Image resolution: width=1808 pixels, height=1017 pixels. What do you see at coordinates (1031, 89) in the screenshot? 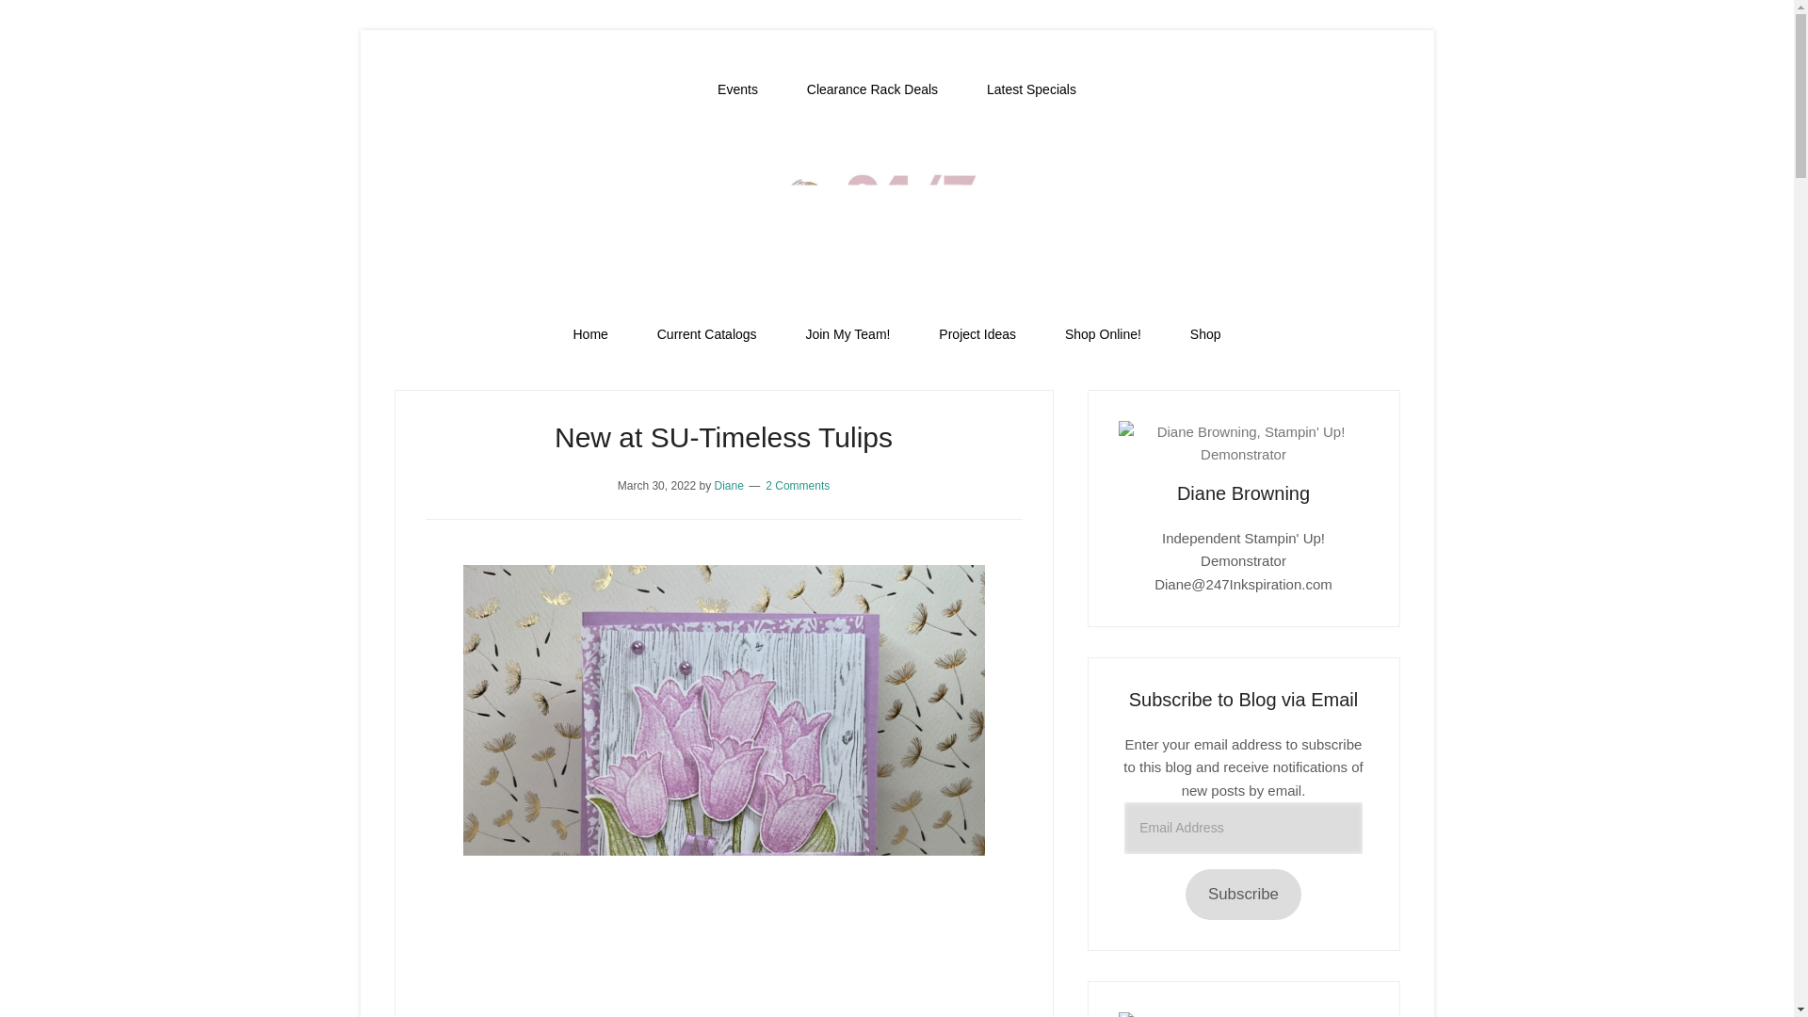
I see `Latest Specials` at bounding box center [1031, 89].